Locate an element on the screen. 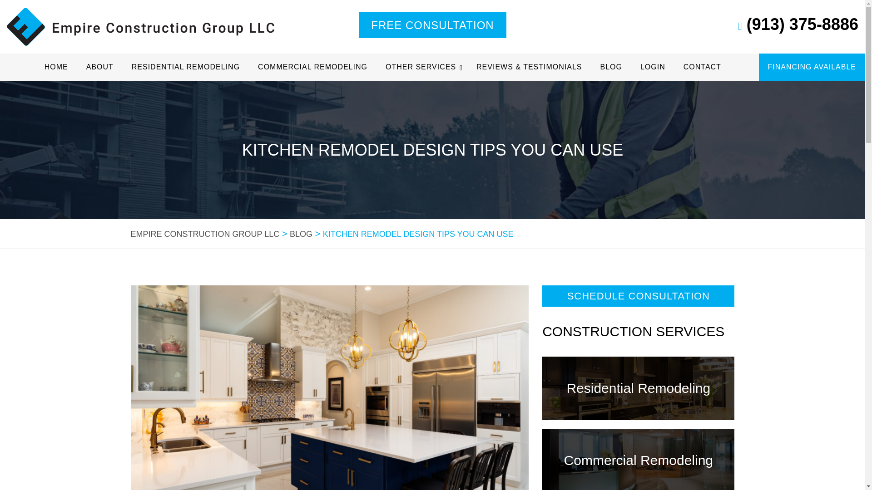 The image size is (872, 490). Residential Remodeling is located at coordinates (638, 388).